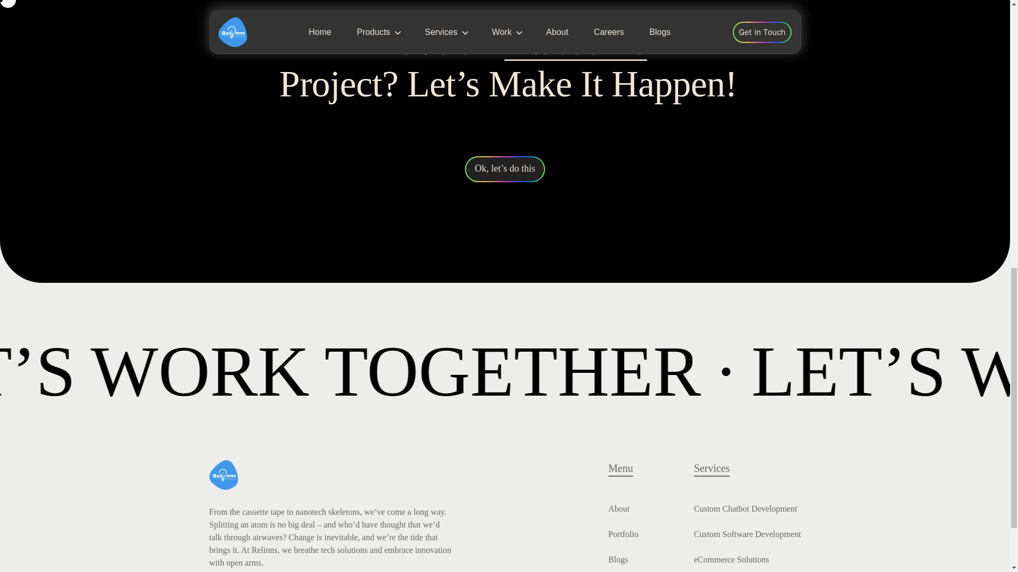 This screenshot has width=1018, height=572. What do you see at coordinates (618, 508) in the screenshot?
I see `About` at bounding box center [618, 508].